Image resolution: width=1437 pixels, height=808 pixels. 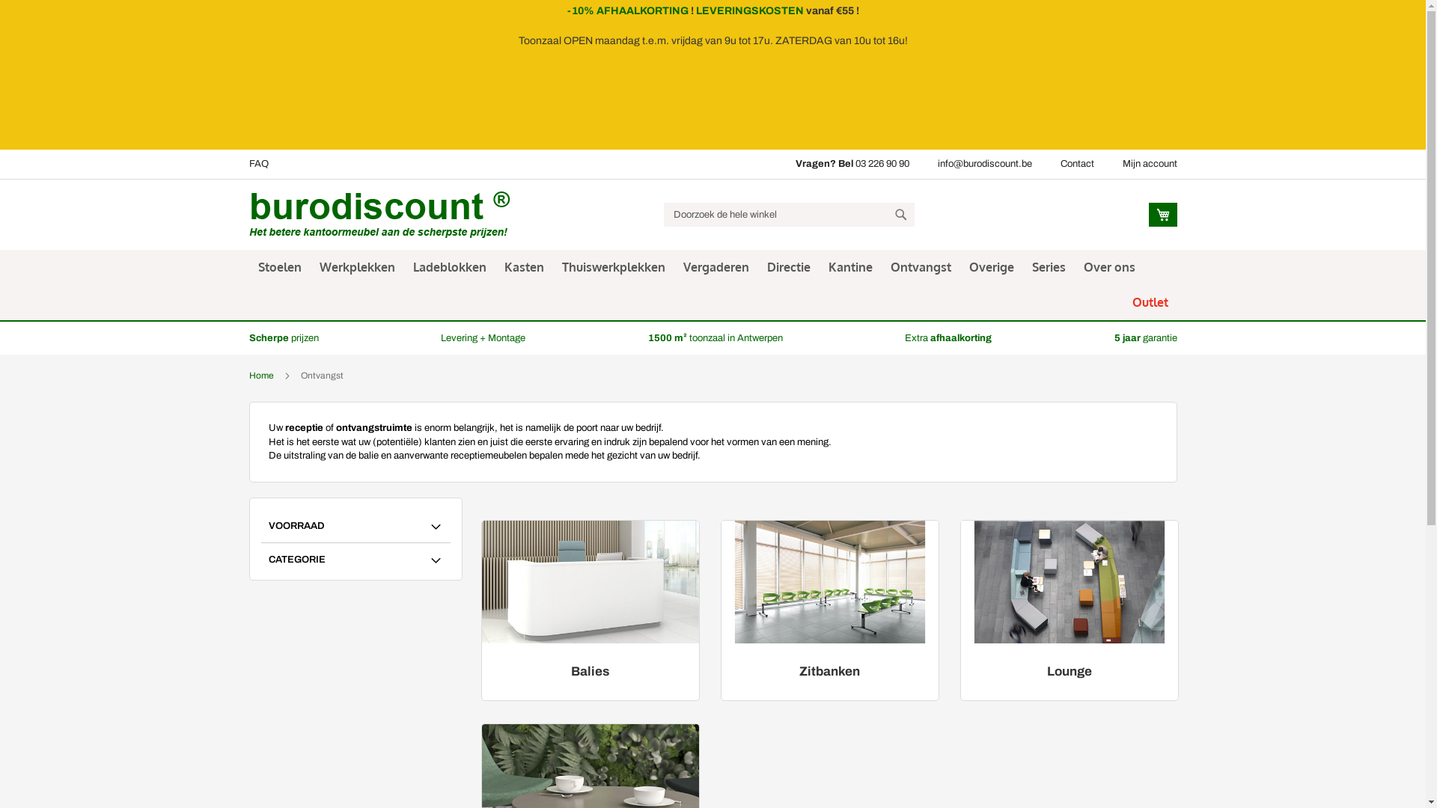 I want to click on -10% AFHAALKORTING, so click(x=628, y=10).